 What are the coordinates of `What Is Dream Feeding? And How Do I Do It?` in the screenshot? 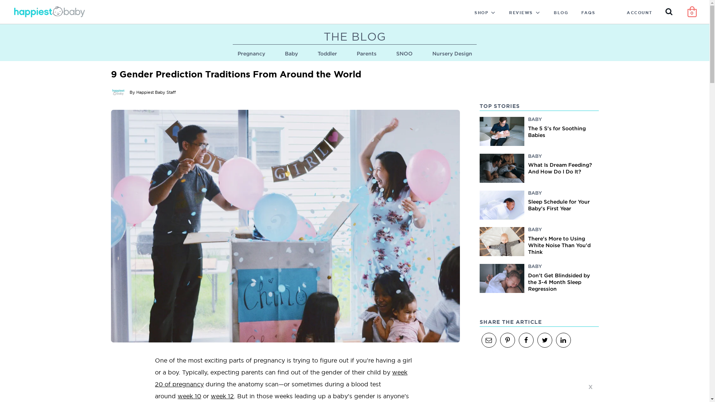 It's located at (560, 168).